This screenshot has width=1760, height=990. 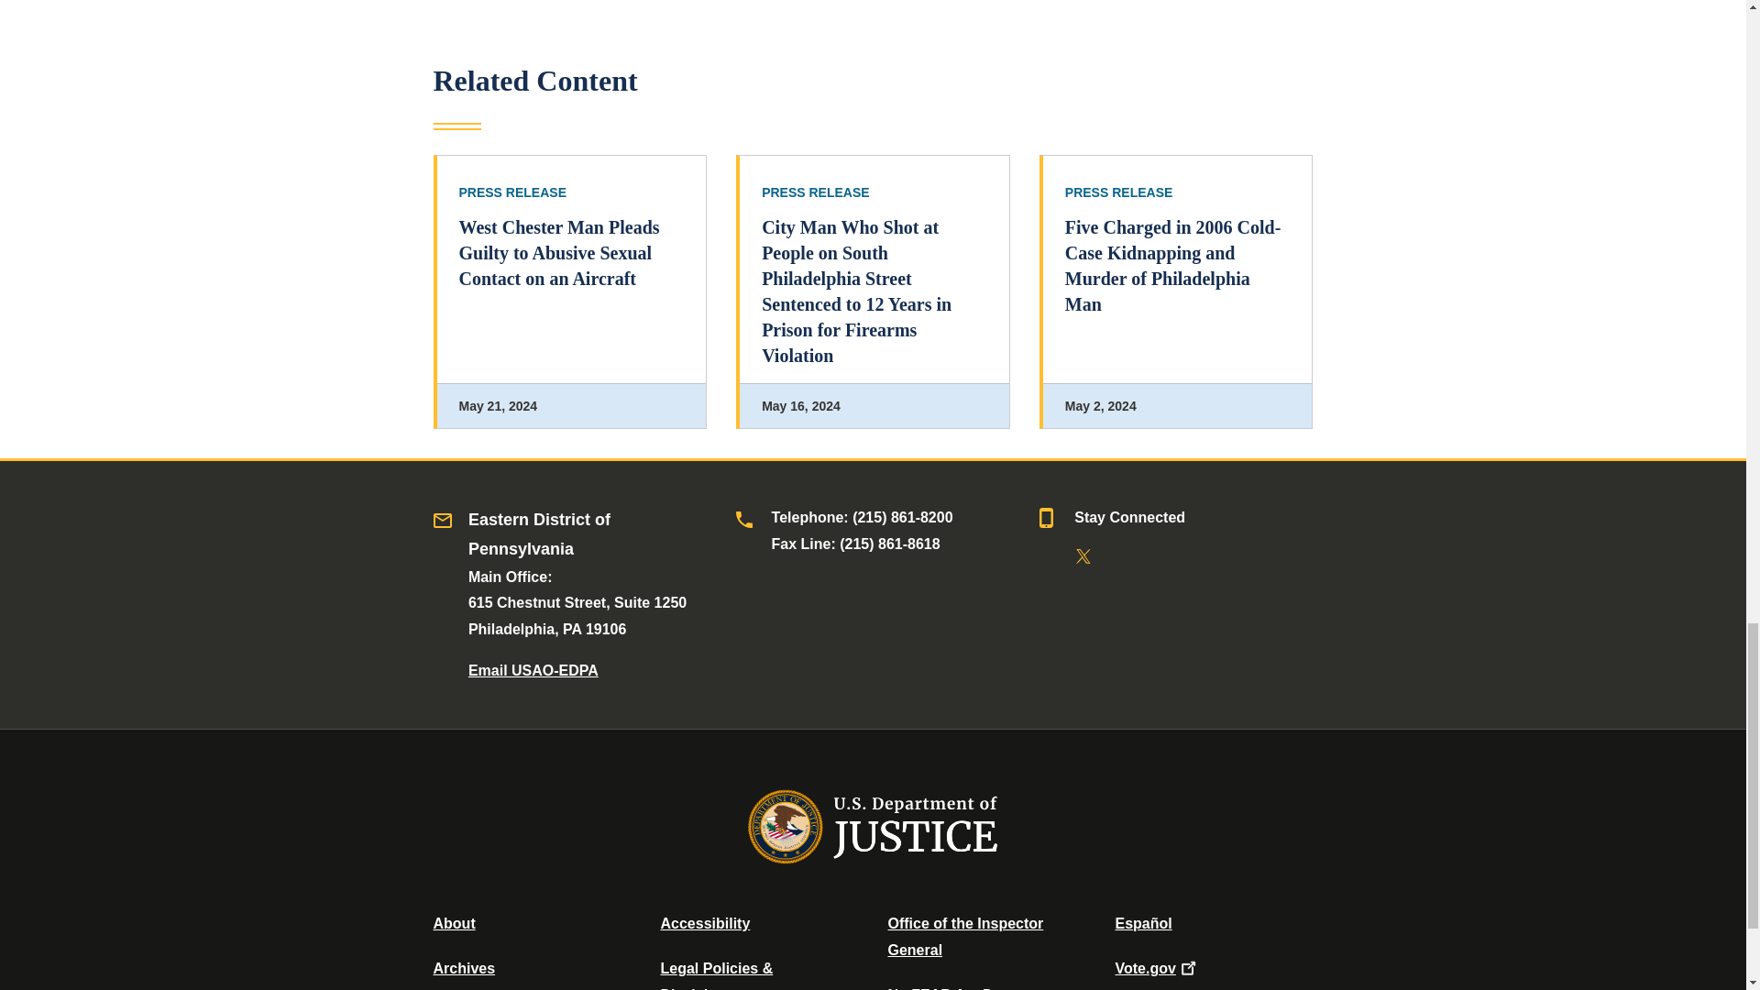 I want to click on About DOJ, so click(x=454, y=924).